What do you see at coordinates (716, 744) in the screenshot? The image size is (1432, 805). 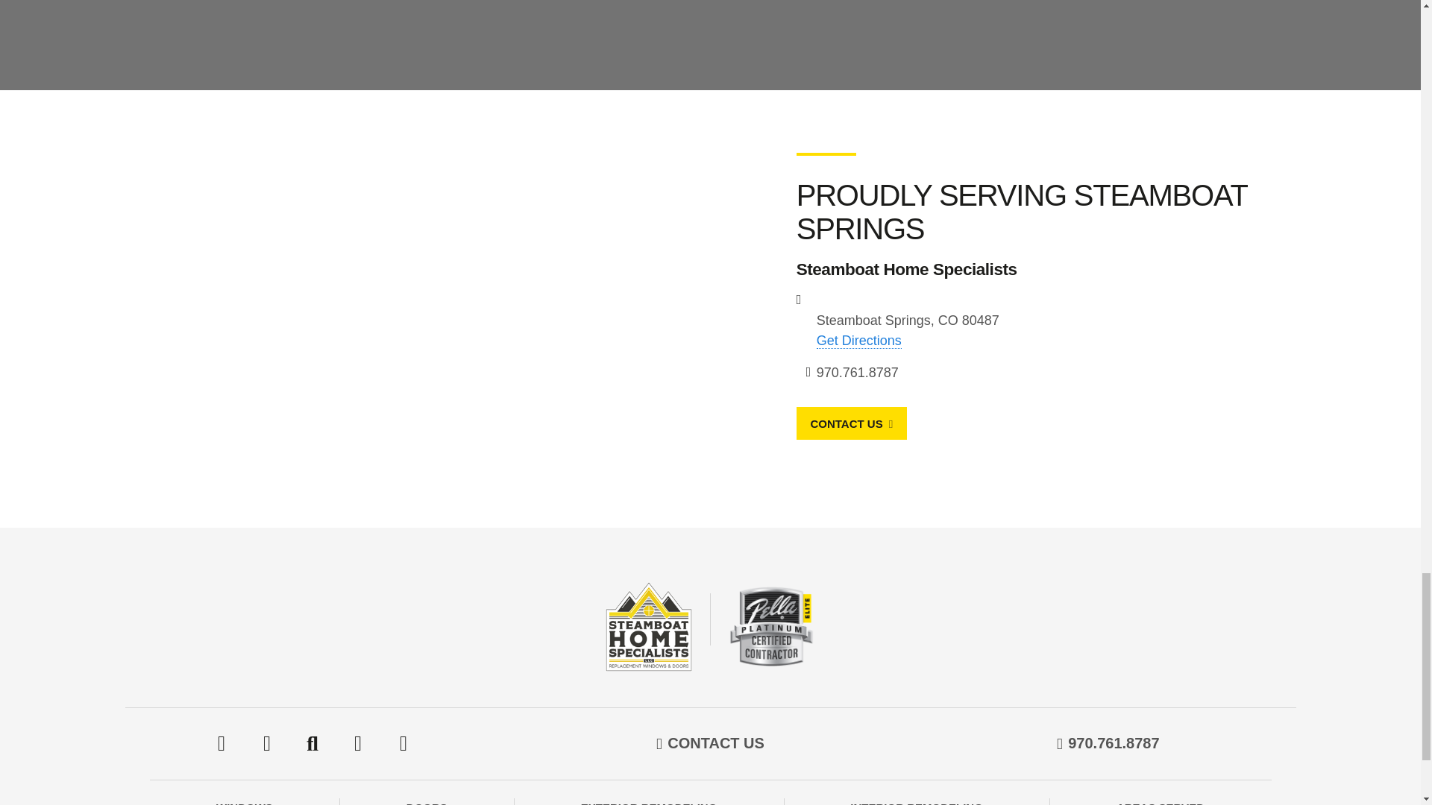 I see `CONTACT US` at bounding box center [716, 744].